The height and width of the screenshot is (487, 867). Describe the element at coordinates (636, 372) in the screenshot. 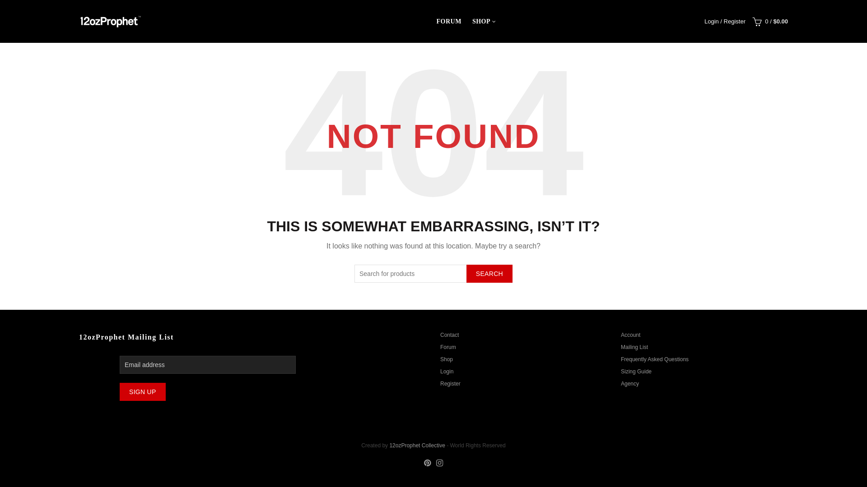

I see `Sizing Guide` at that location.